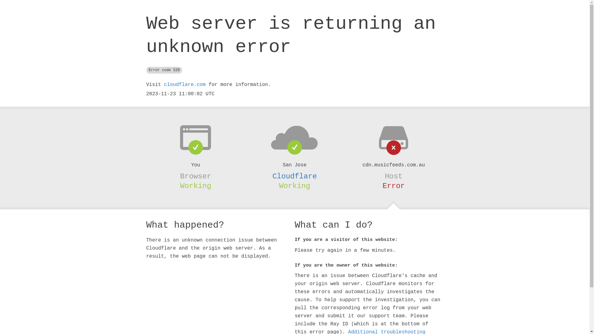  Describe the element at coordinates (295, 176) in the screenshot. I see `Cloudflare` at that location.